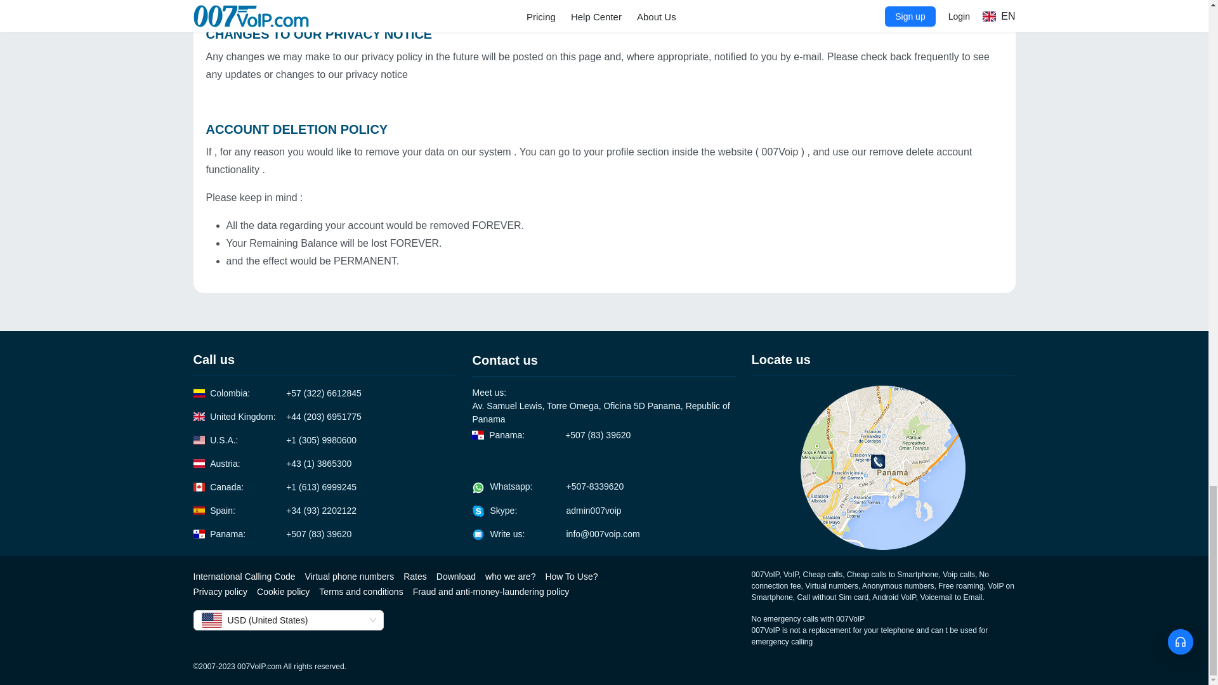 This screenshot has width=1218, height=685. I want to click on who we are?, so click(510, 576).